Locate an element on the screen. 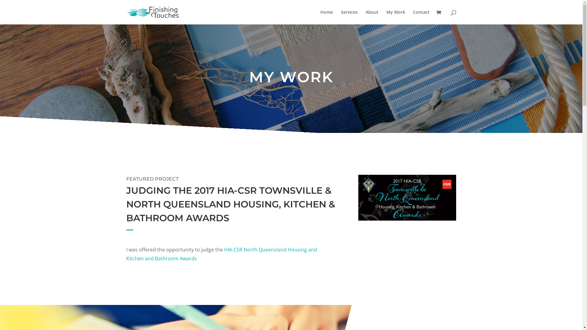 The image size is (587, 330). About is located at coordinates (372, 17).